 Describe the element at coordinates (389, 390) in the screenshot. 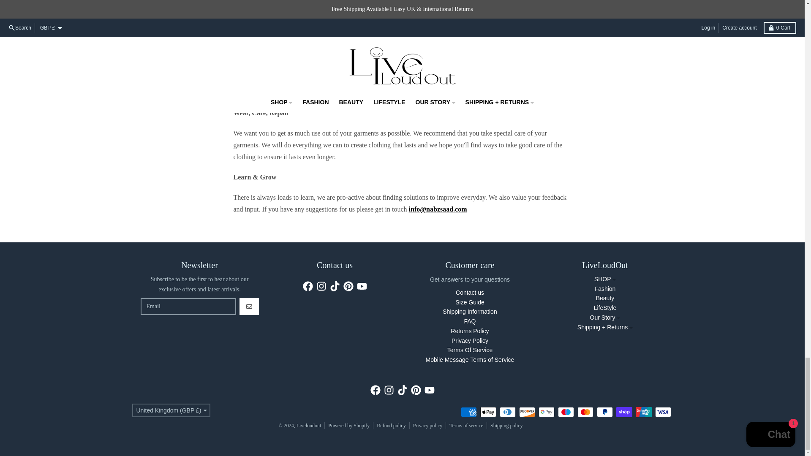

I see `Instagram - Liveloudout` at that location.